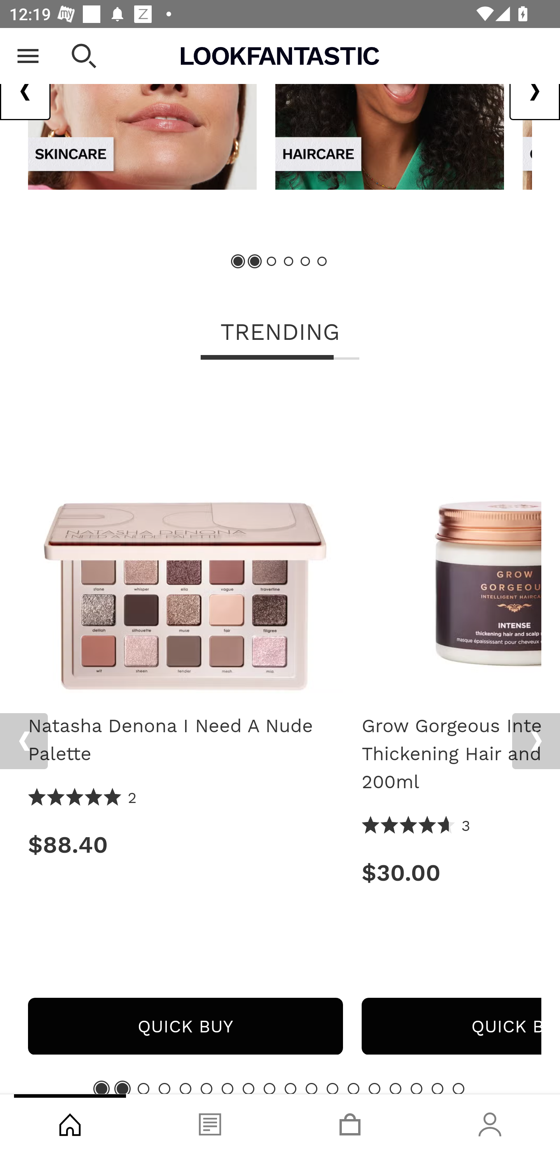  I want to click on Previous, so click(24, 741).